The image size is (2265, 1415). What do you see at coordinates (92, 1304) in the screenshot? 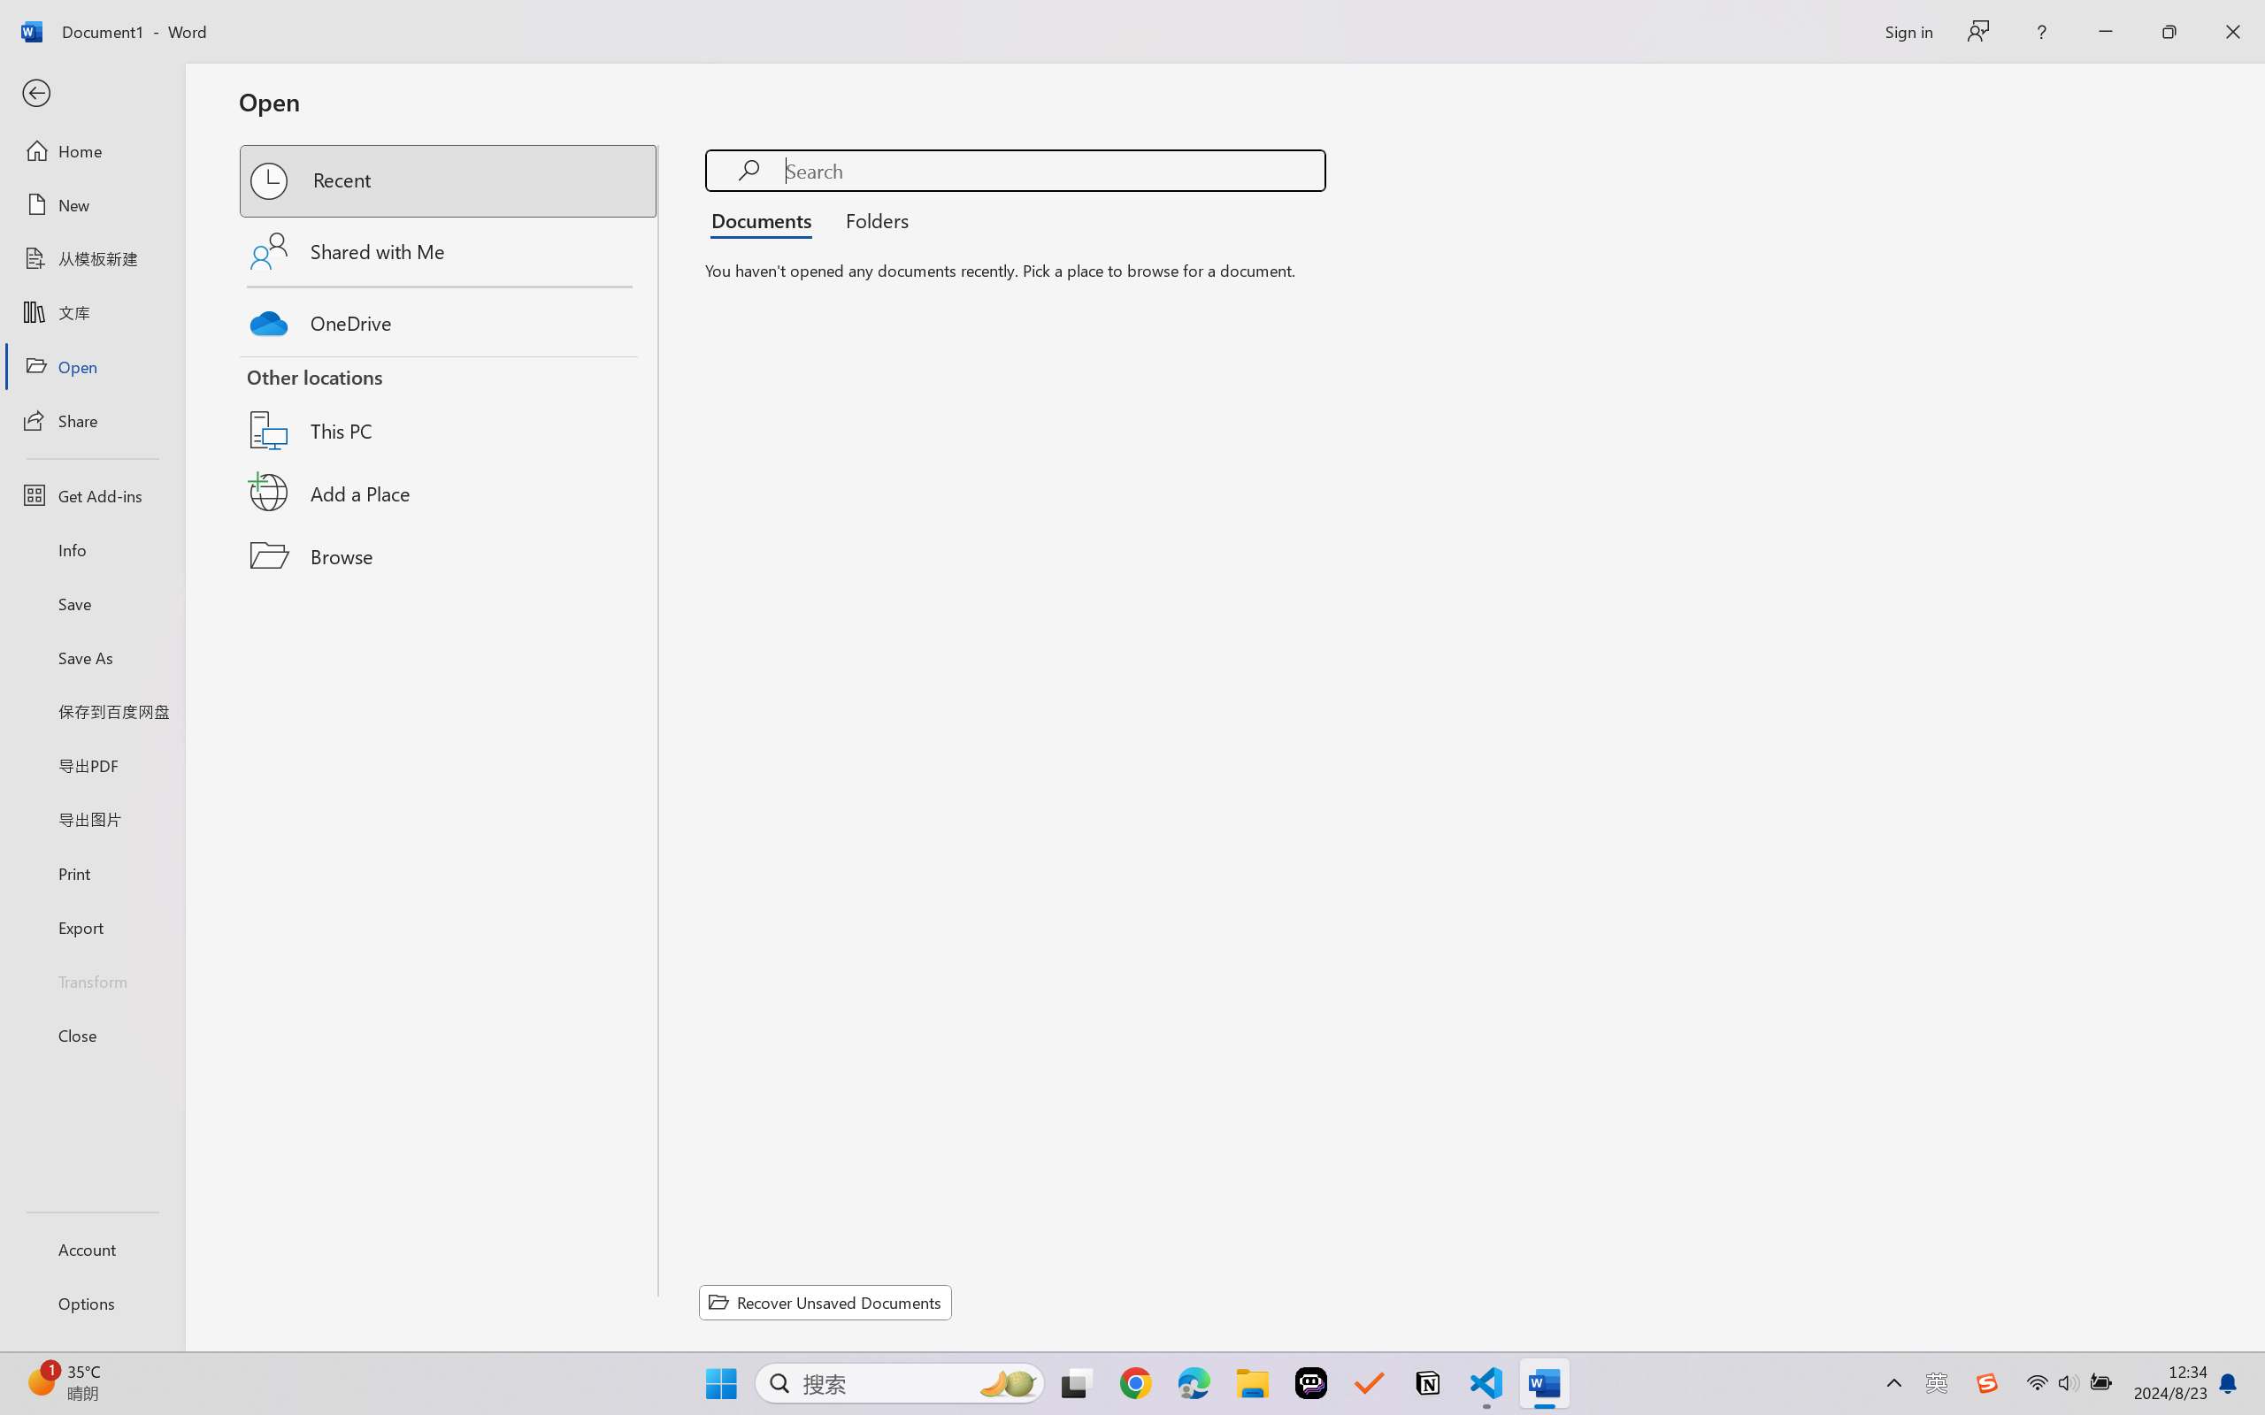
I see `Options` at bounding box center [92, 1304].